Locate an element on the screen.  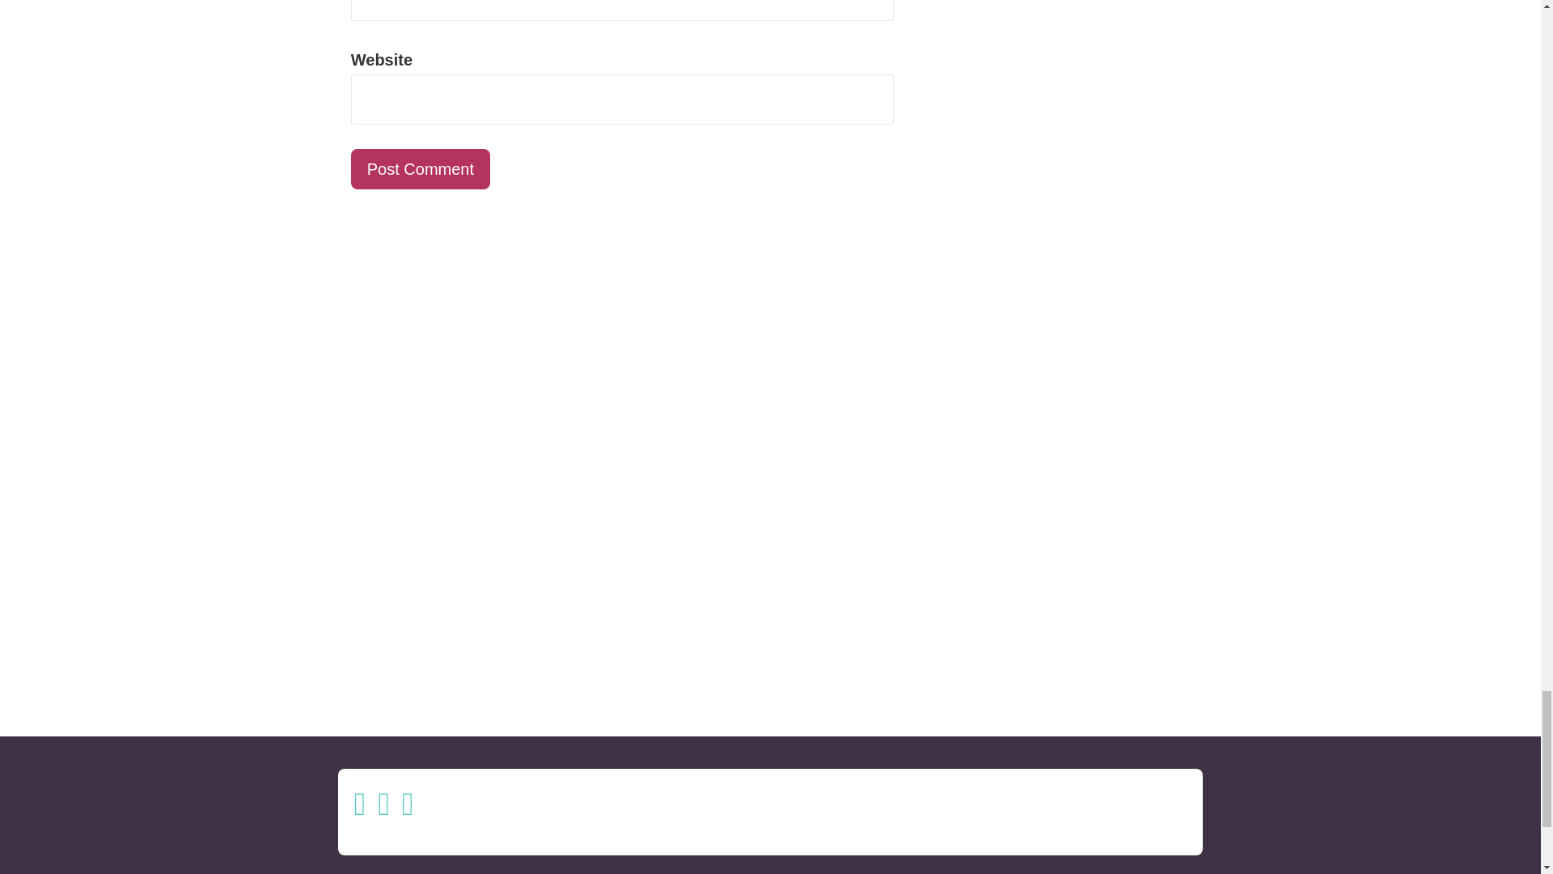
Post Comment is located at coordinates (421, 168).